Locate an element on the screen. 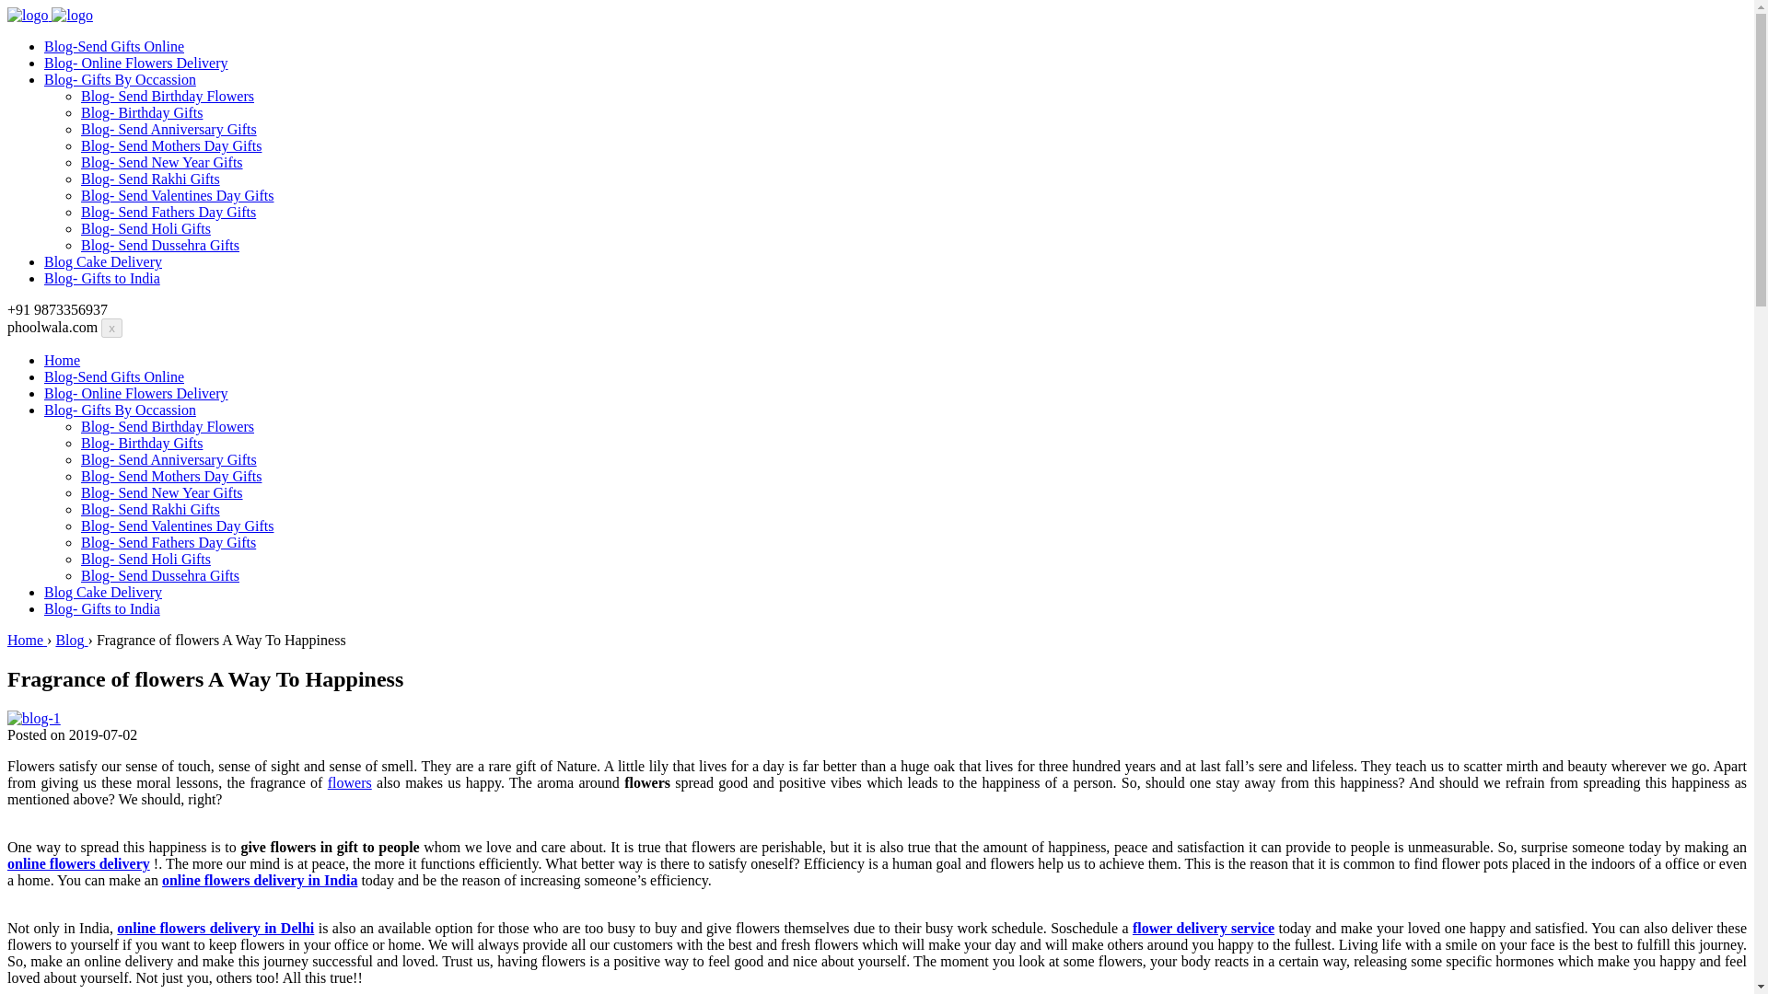  Blog- Send Anniversary Gifts is located at coordinates (169, 459).